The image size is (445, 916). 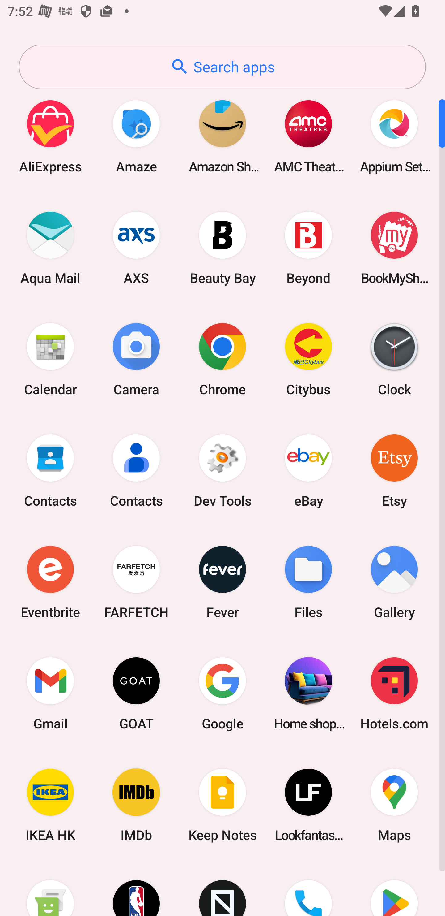 What do you see at coordinates (308, 470) in the screenshot?
I see `eBay` at bounding box center [308, 470].